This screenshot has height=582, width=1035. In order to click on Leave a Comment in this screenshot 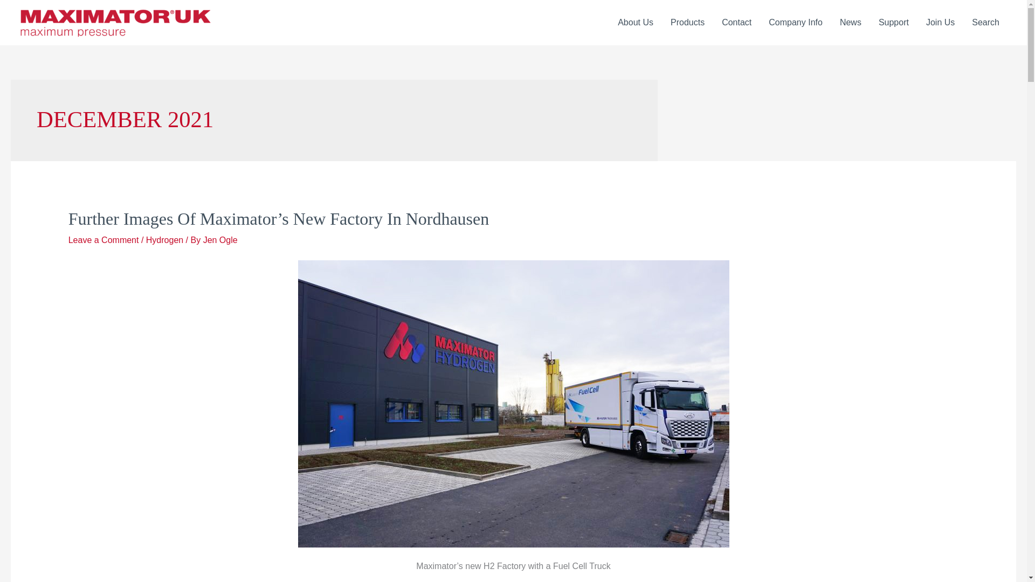, I will do `click(103, 240)`.